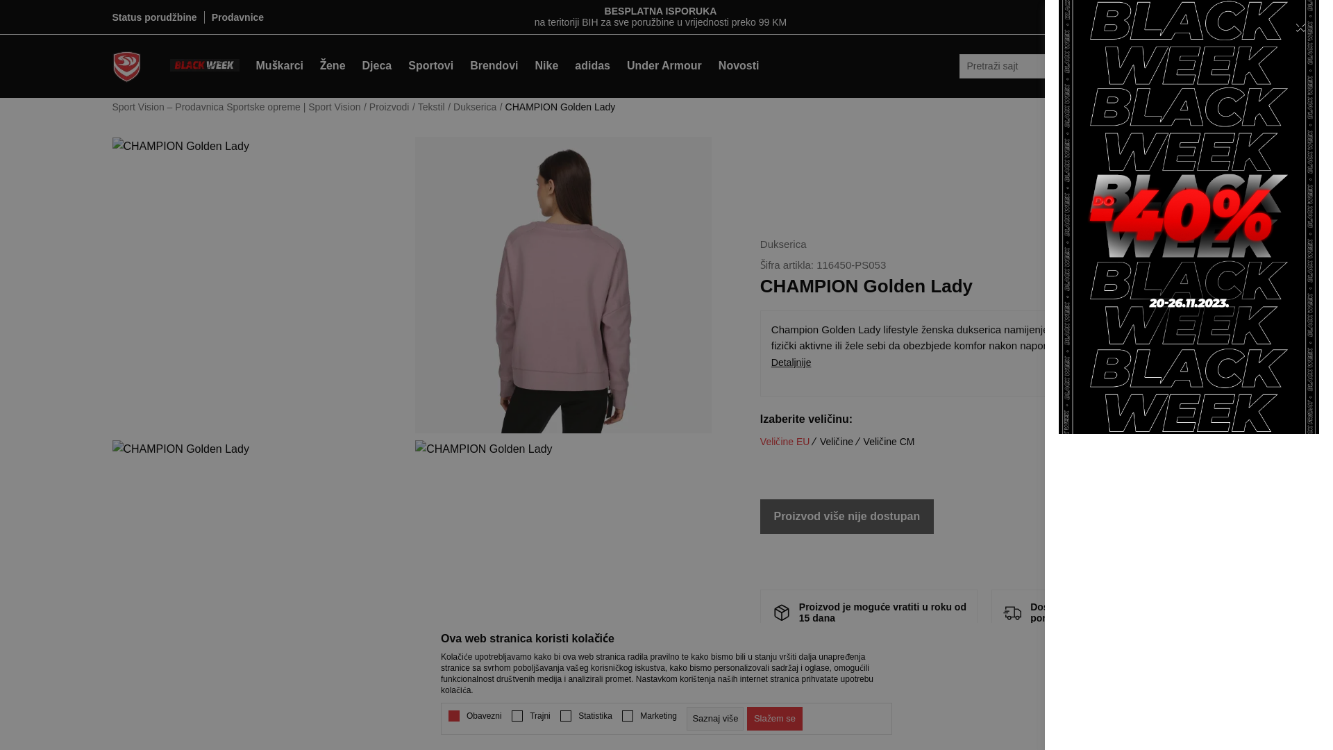 The height and width of the screenshot is (750, 1333). Describe the element at coordinates (475, 107) in the screenshot. I see `Dukserica` at that location.